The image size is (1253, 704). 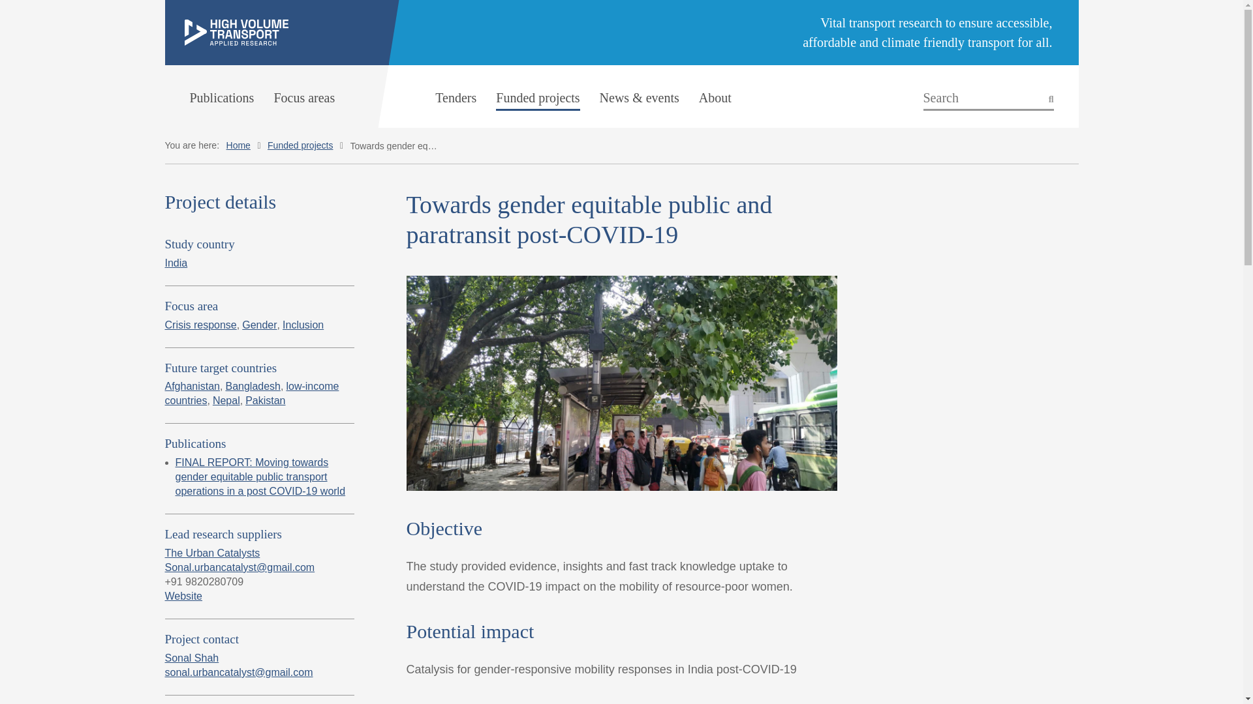 What do you see at coordinates (175, 263) in the screenshot?
I see `India` at bounding box center [175, 263].